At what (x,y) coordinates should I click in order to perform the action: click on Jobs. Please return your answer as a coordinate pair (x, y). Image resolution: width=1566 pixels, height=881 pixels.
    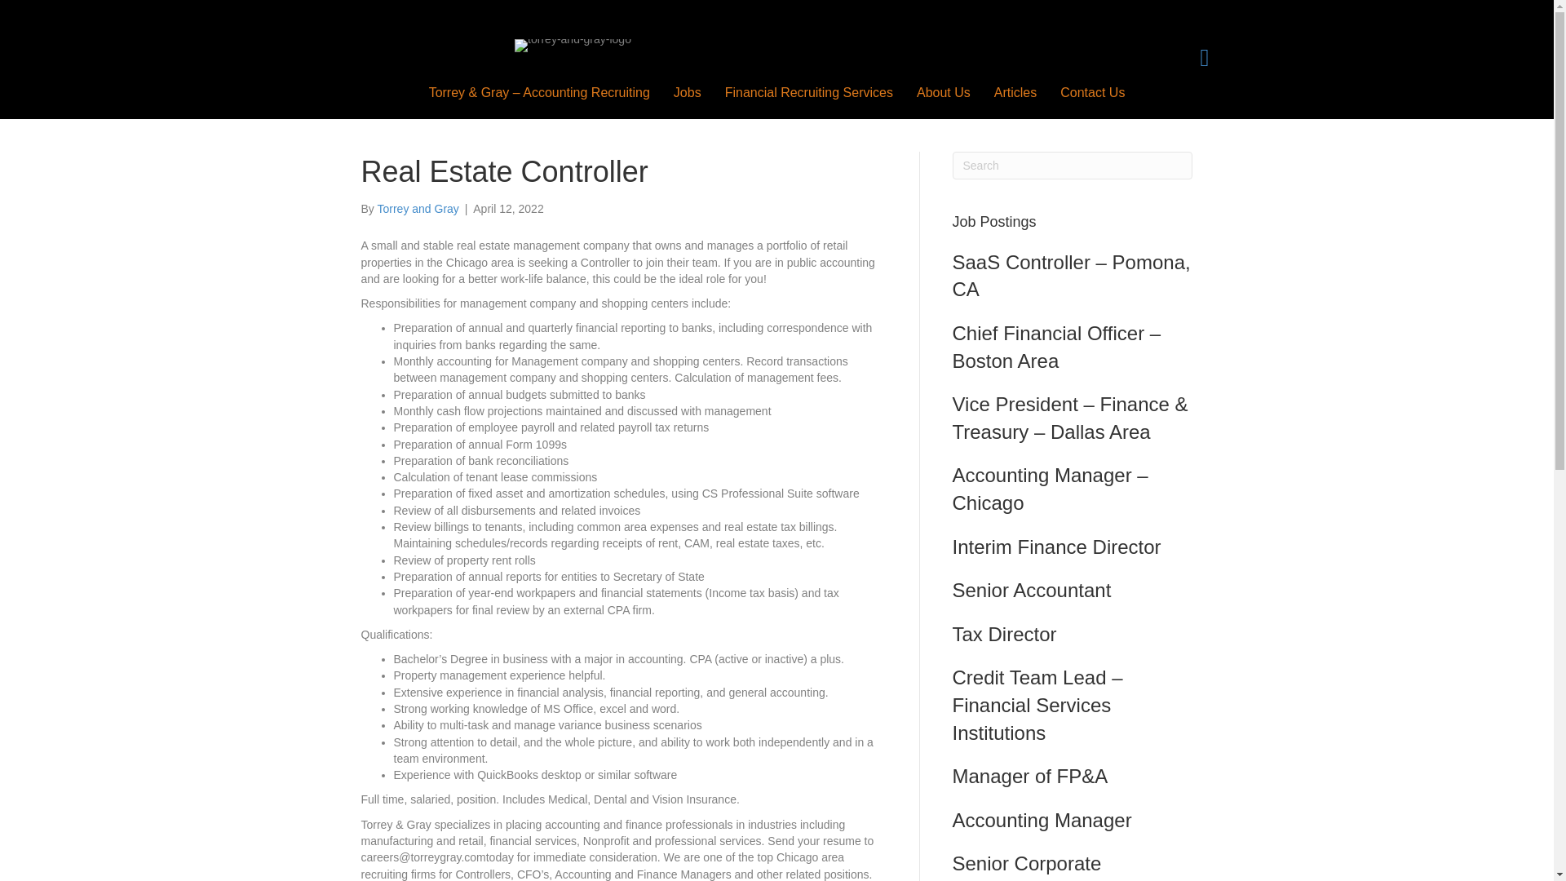
    Looking at the image, I should click on (687, 93).